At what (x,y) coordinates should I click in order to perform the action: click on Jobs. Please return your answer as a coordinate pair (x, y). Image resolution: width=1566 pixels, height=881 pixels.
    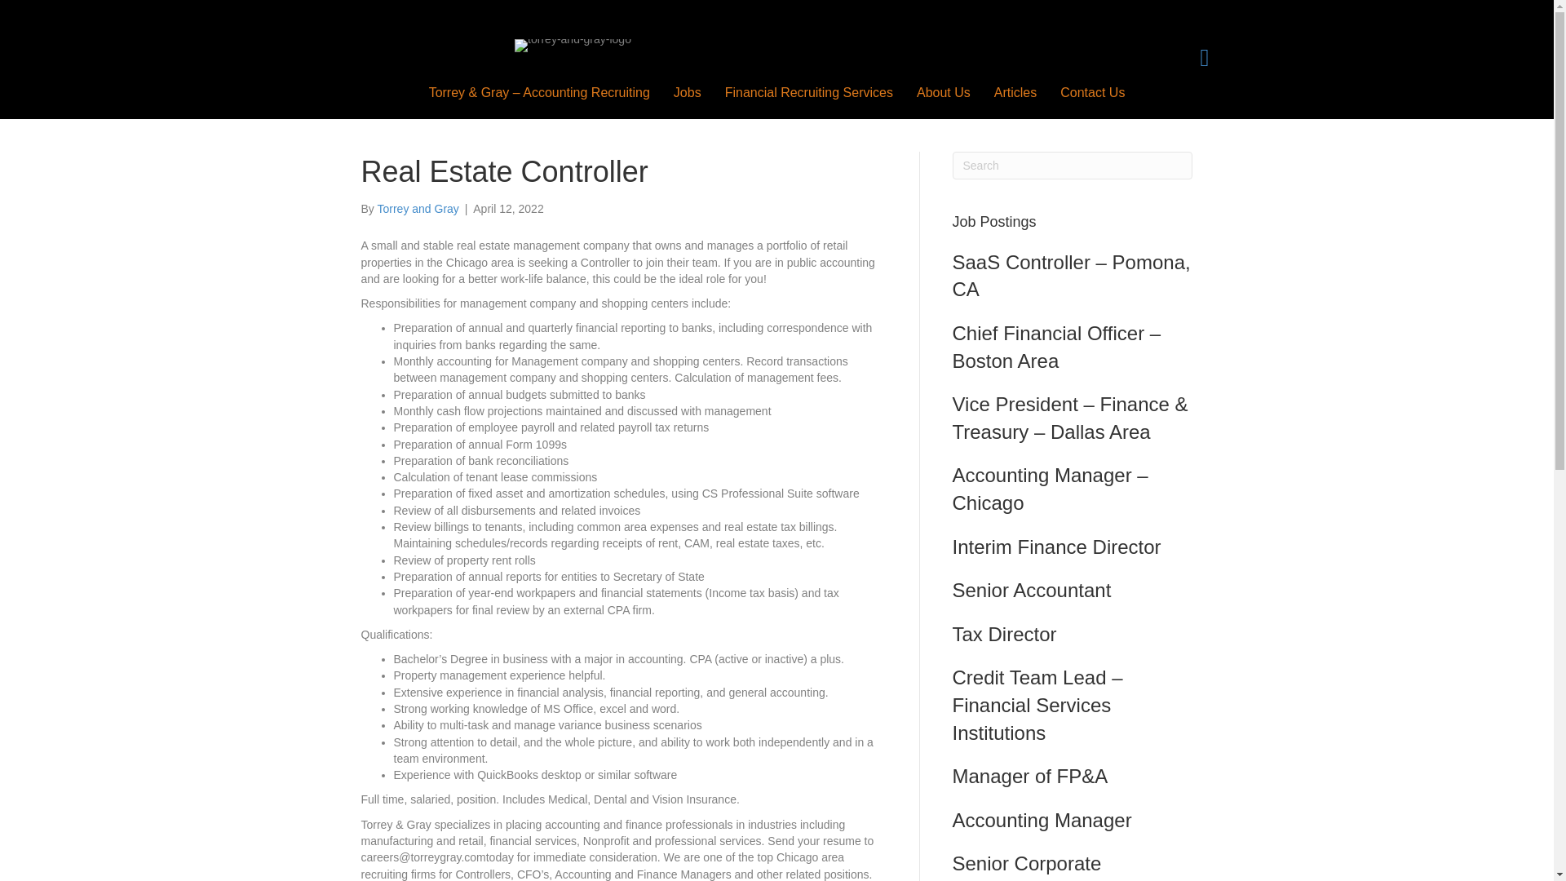
    Looking at the image, I should click on (687, 93).